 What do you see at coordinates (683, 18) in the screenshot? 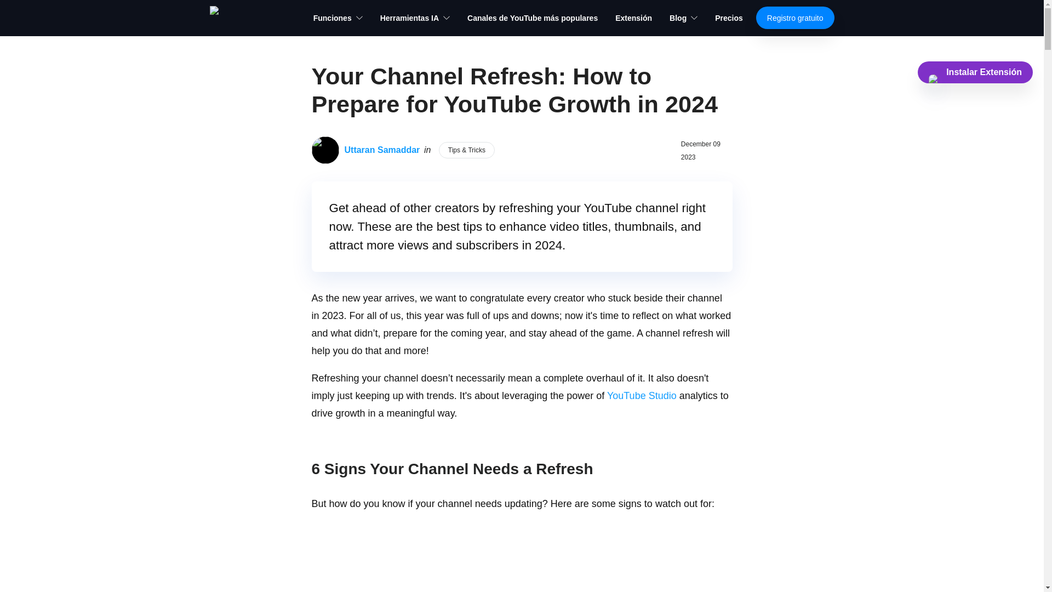
I see `Blog` at bounding box center [683, 18].